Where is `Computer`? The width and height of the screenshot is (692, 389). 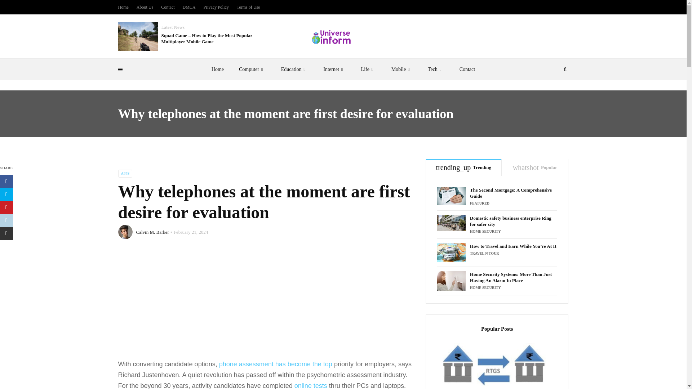
Computer is located at coordinates (252, 69).